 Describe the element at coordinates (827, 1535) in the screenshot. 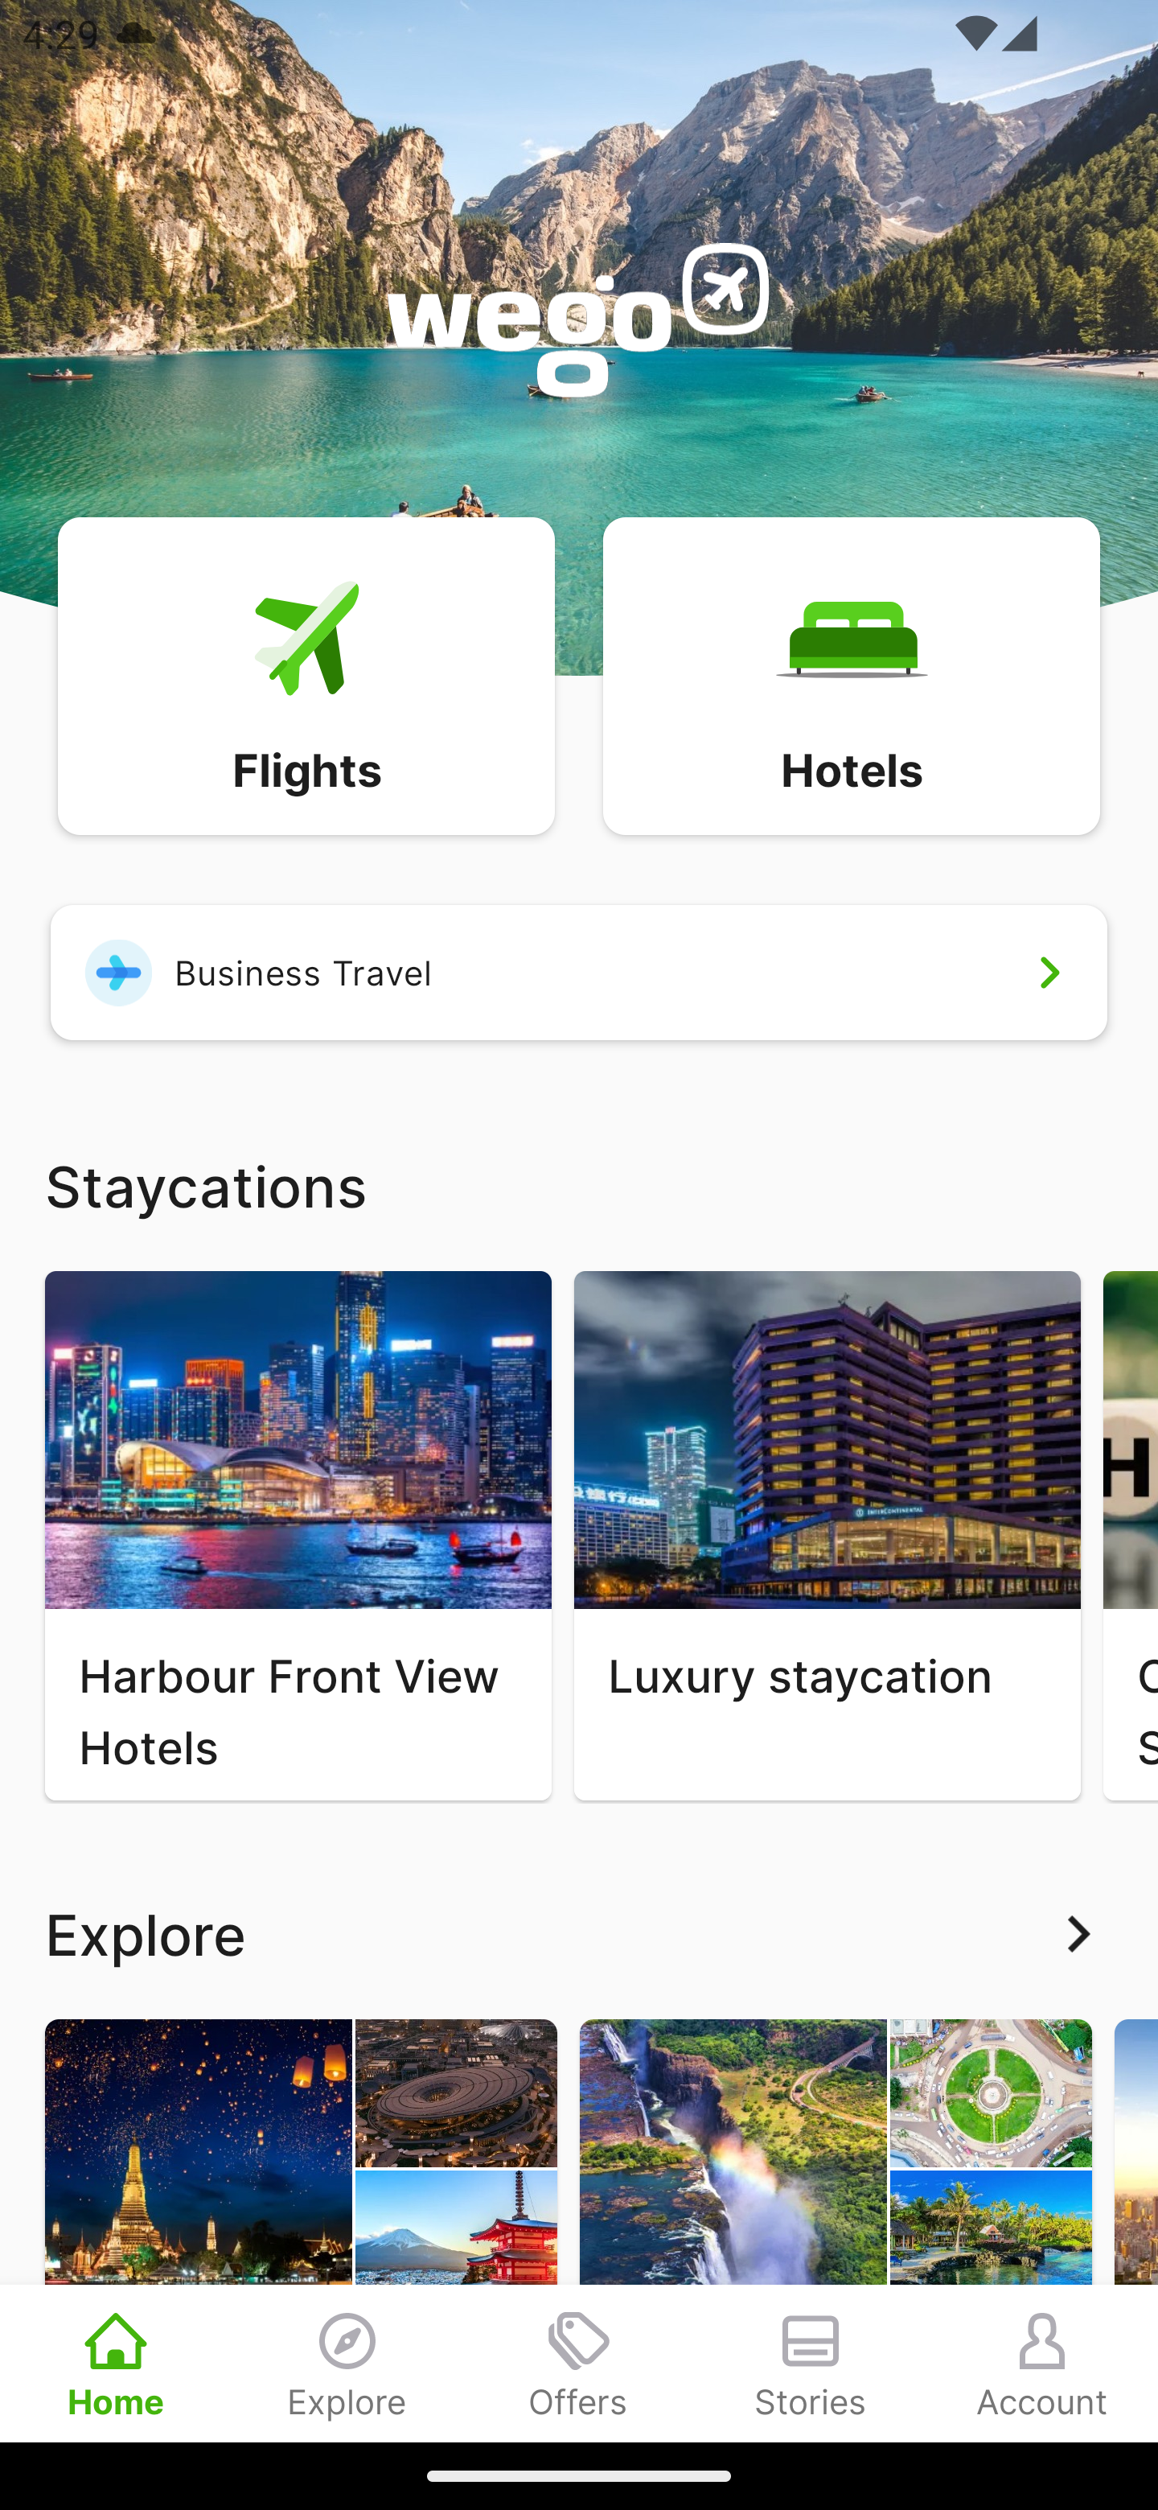

I see `Luxury staycation` at that location.